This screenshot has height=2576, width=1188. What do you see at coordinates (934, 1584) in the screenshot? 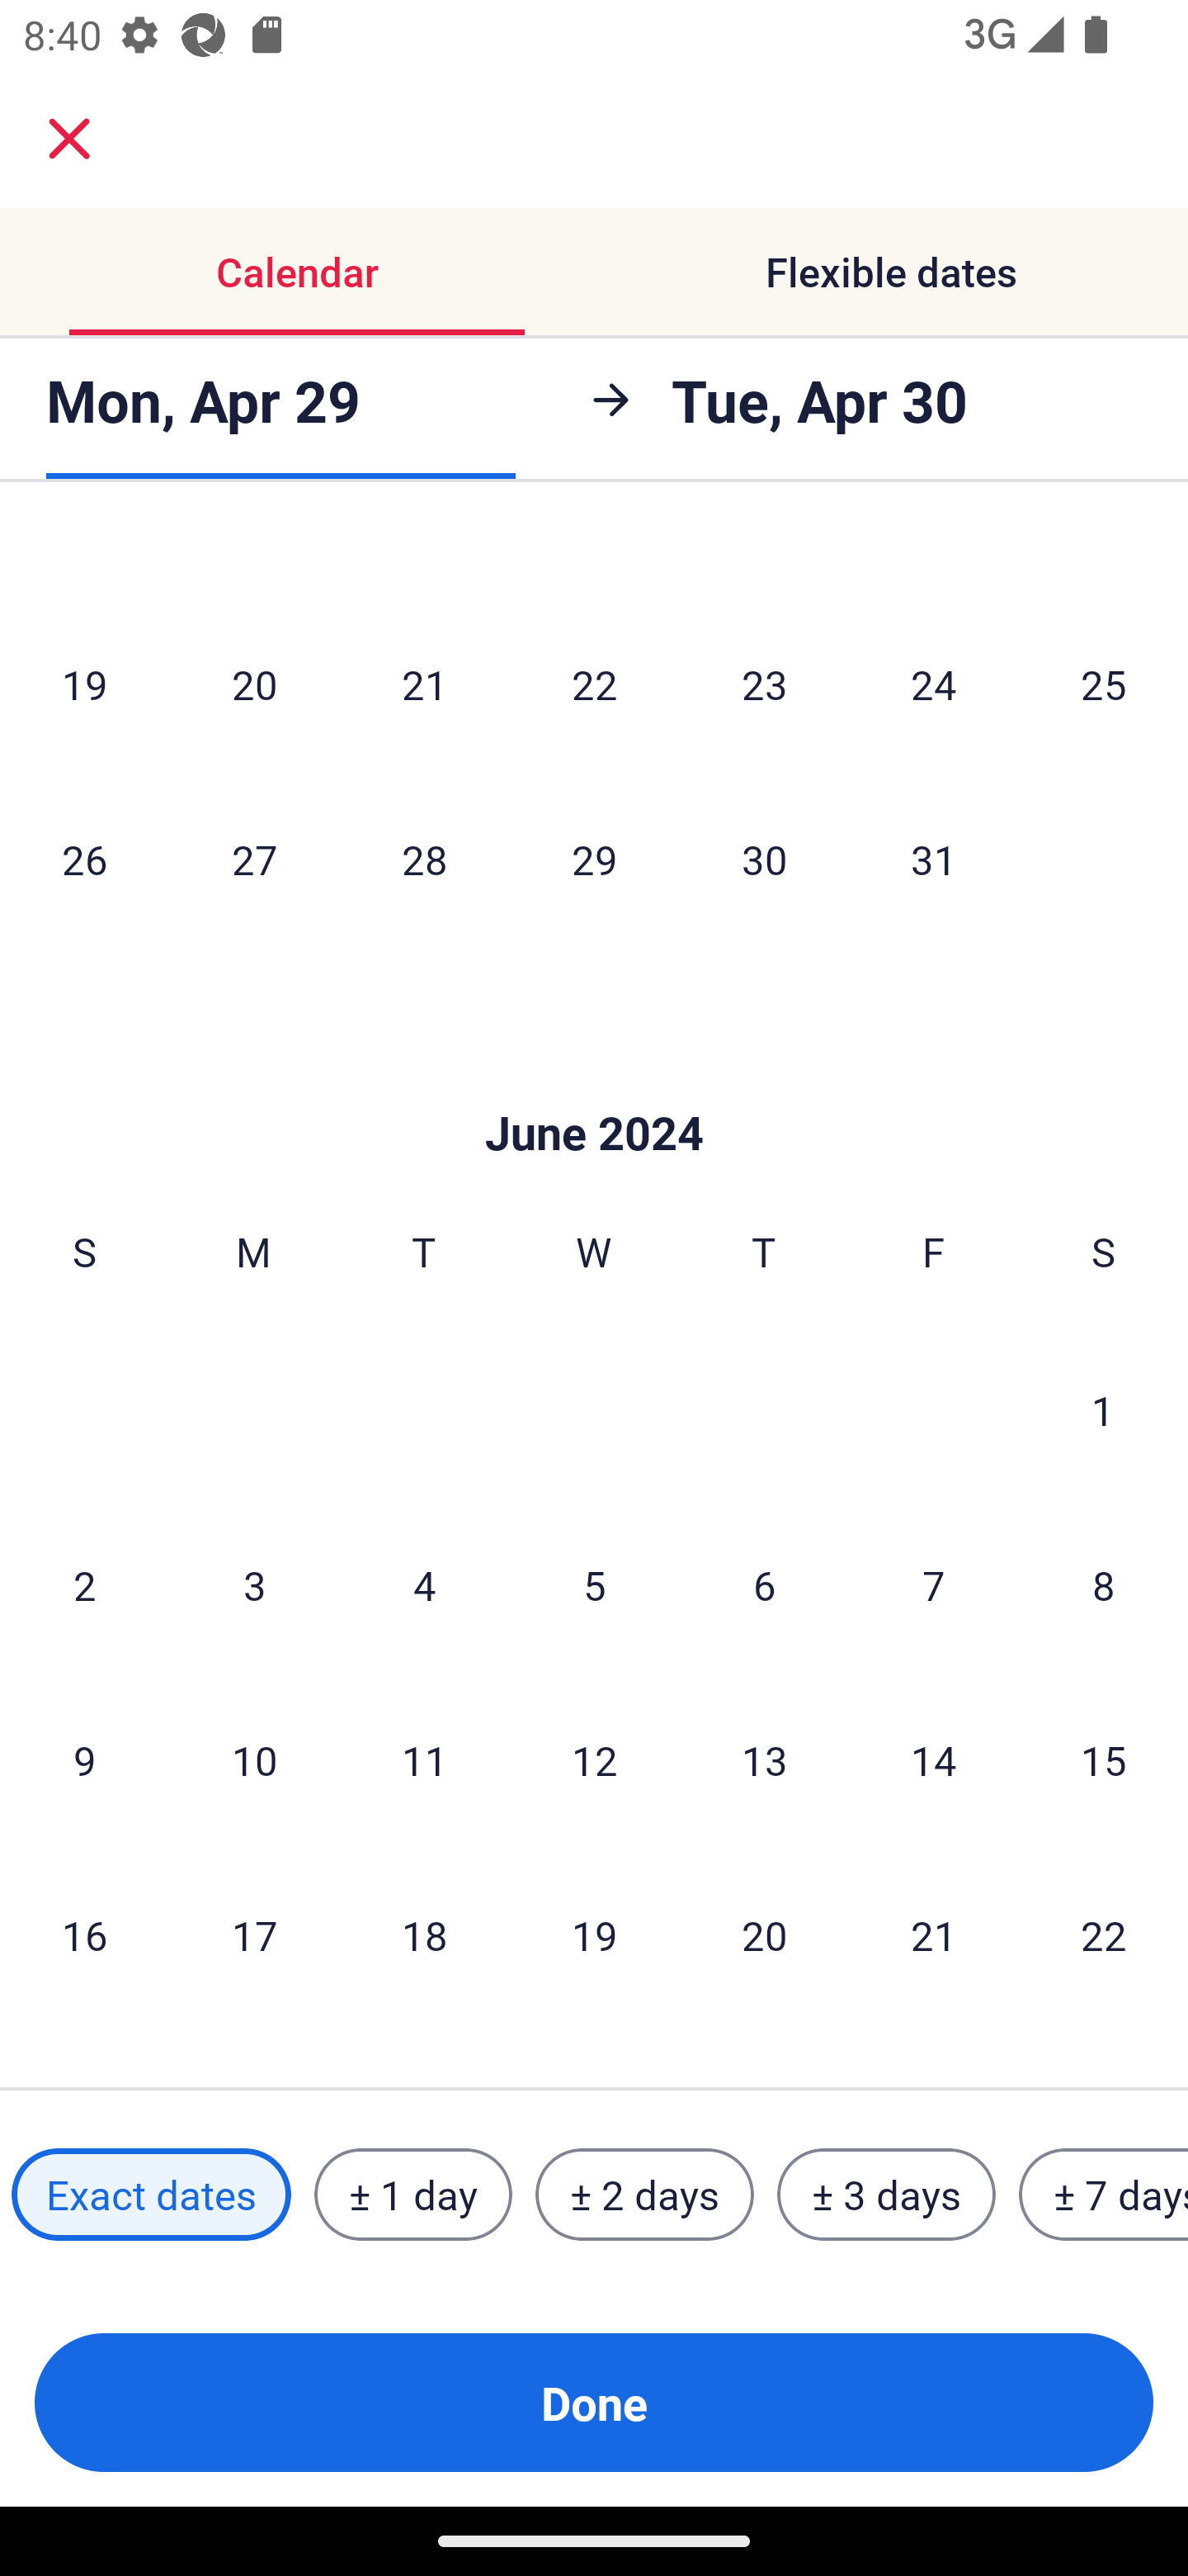
I see `7 Friday, June 7, 2024` at bounding box center [934, 1584].